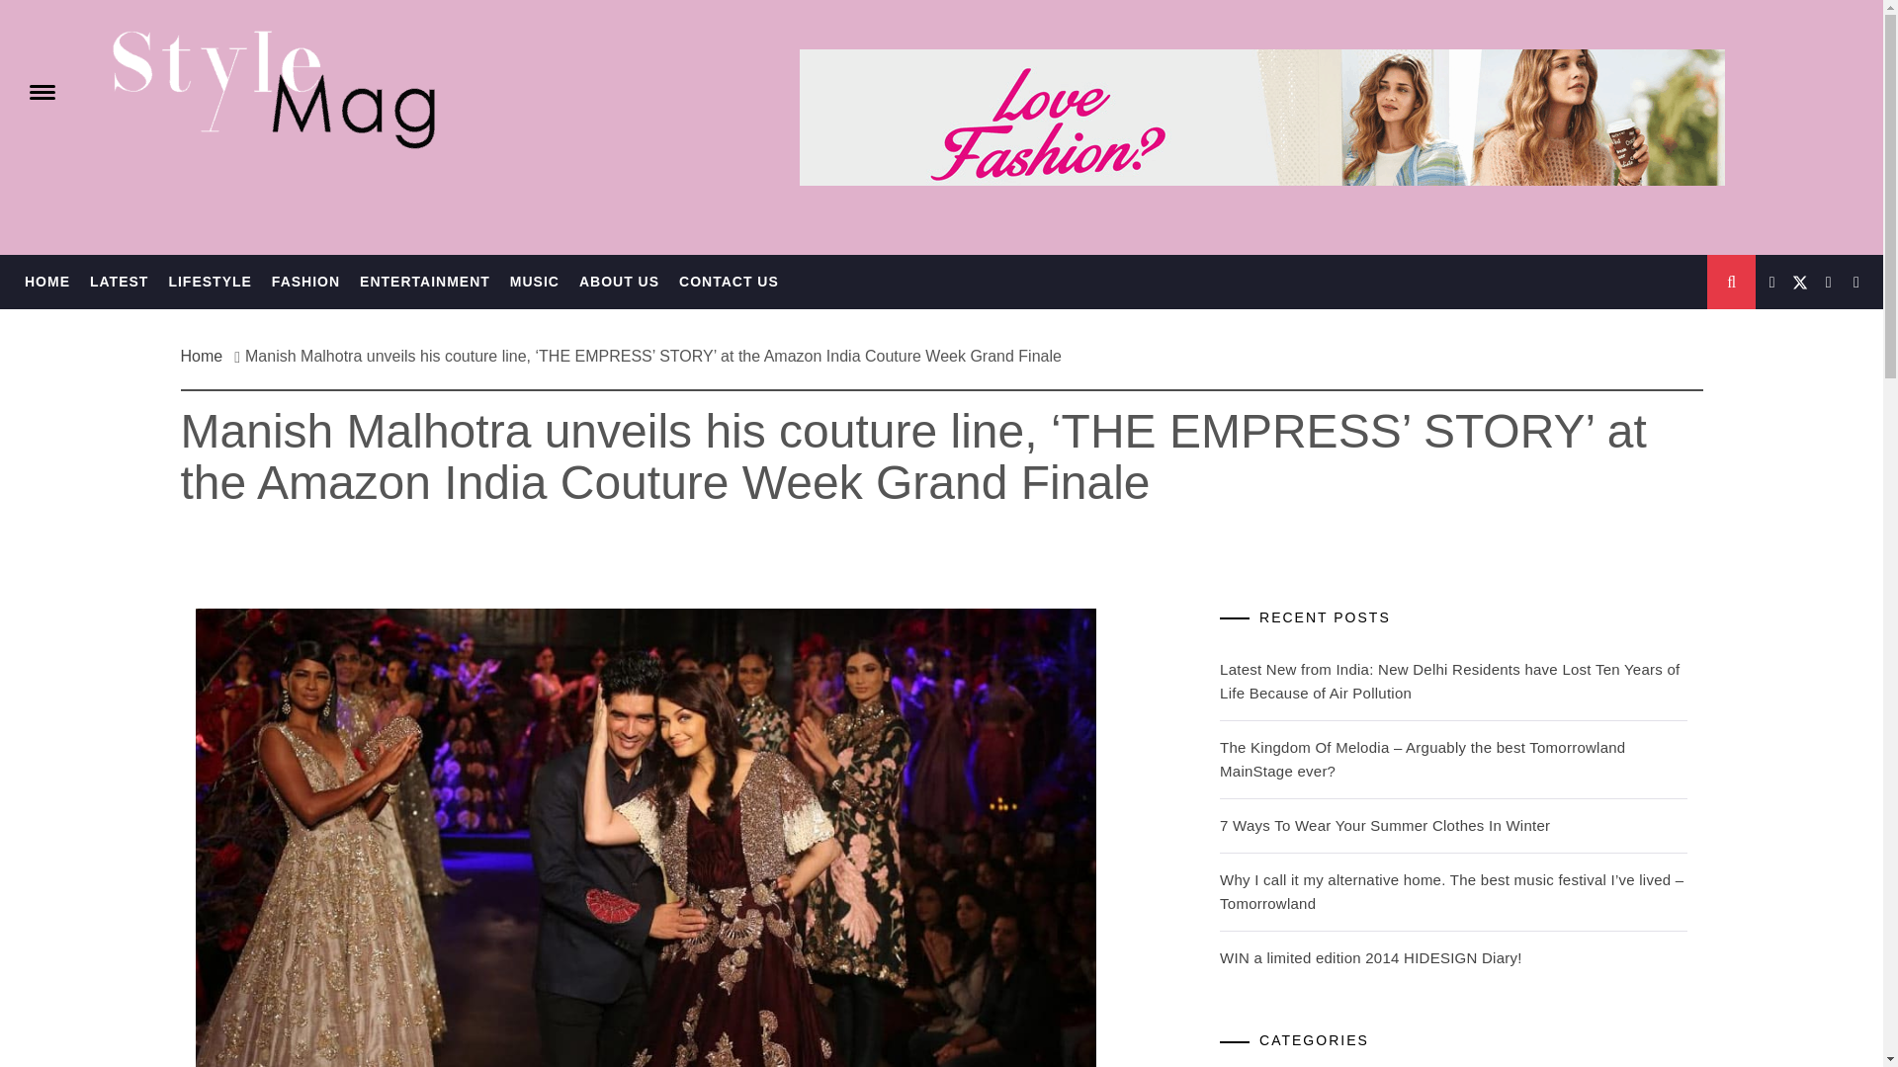 The width and height of the screenshot is (1898, 1067). Describe the element at coordinates (1385, 825) in the screenshot. I see `7 Ways To Wear Your Summer Clothes In Winter` at that location.